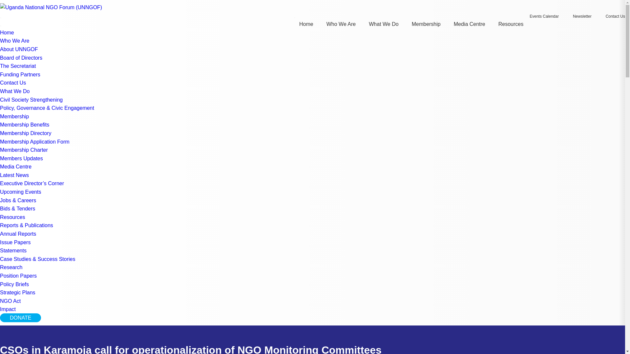 The height and width of the screenshot is (354, 630). I want to click on Home, so click(306, 24).